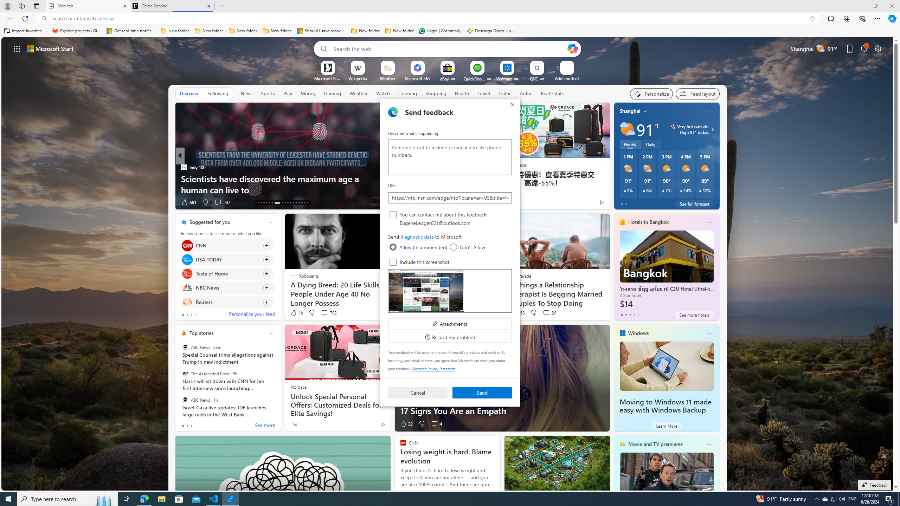 The image size is (900, 506). I want to click on Shopping, so click(436, 93).